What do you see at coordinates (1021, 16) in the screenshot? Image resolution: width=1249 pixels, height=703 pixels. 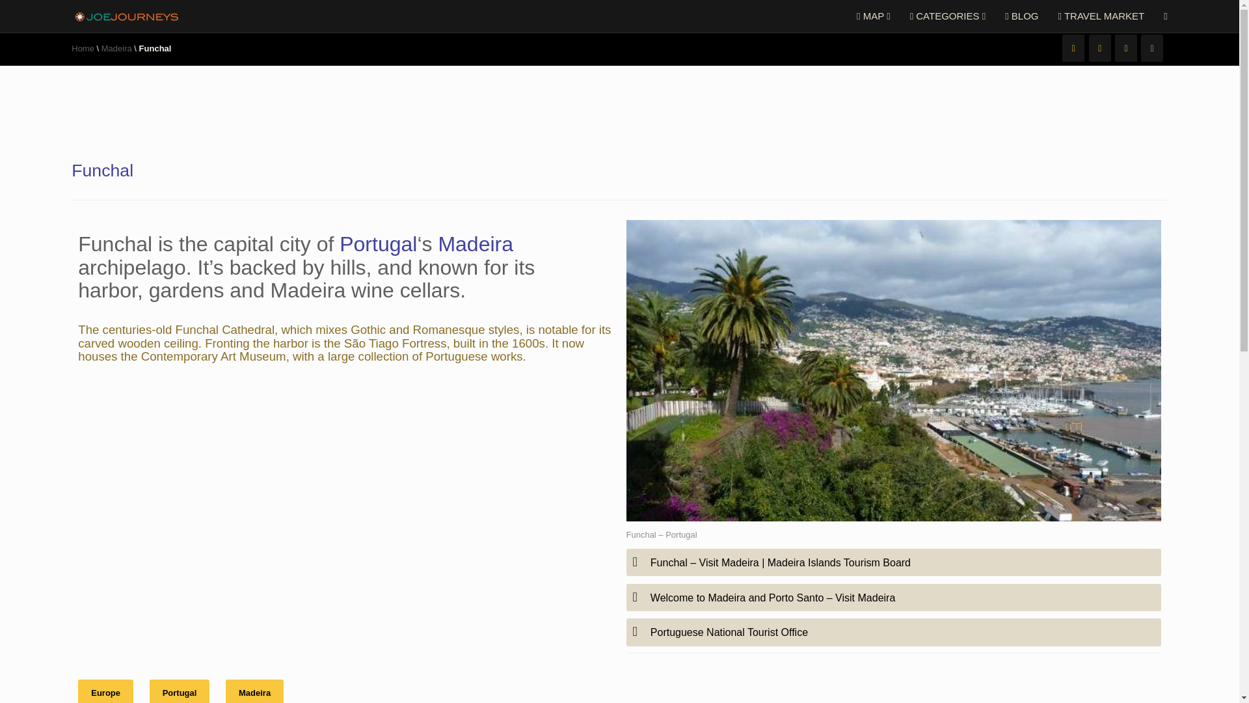 I see `BLOG` at bounding box center [1021, 16].